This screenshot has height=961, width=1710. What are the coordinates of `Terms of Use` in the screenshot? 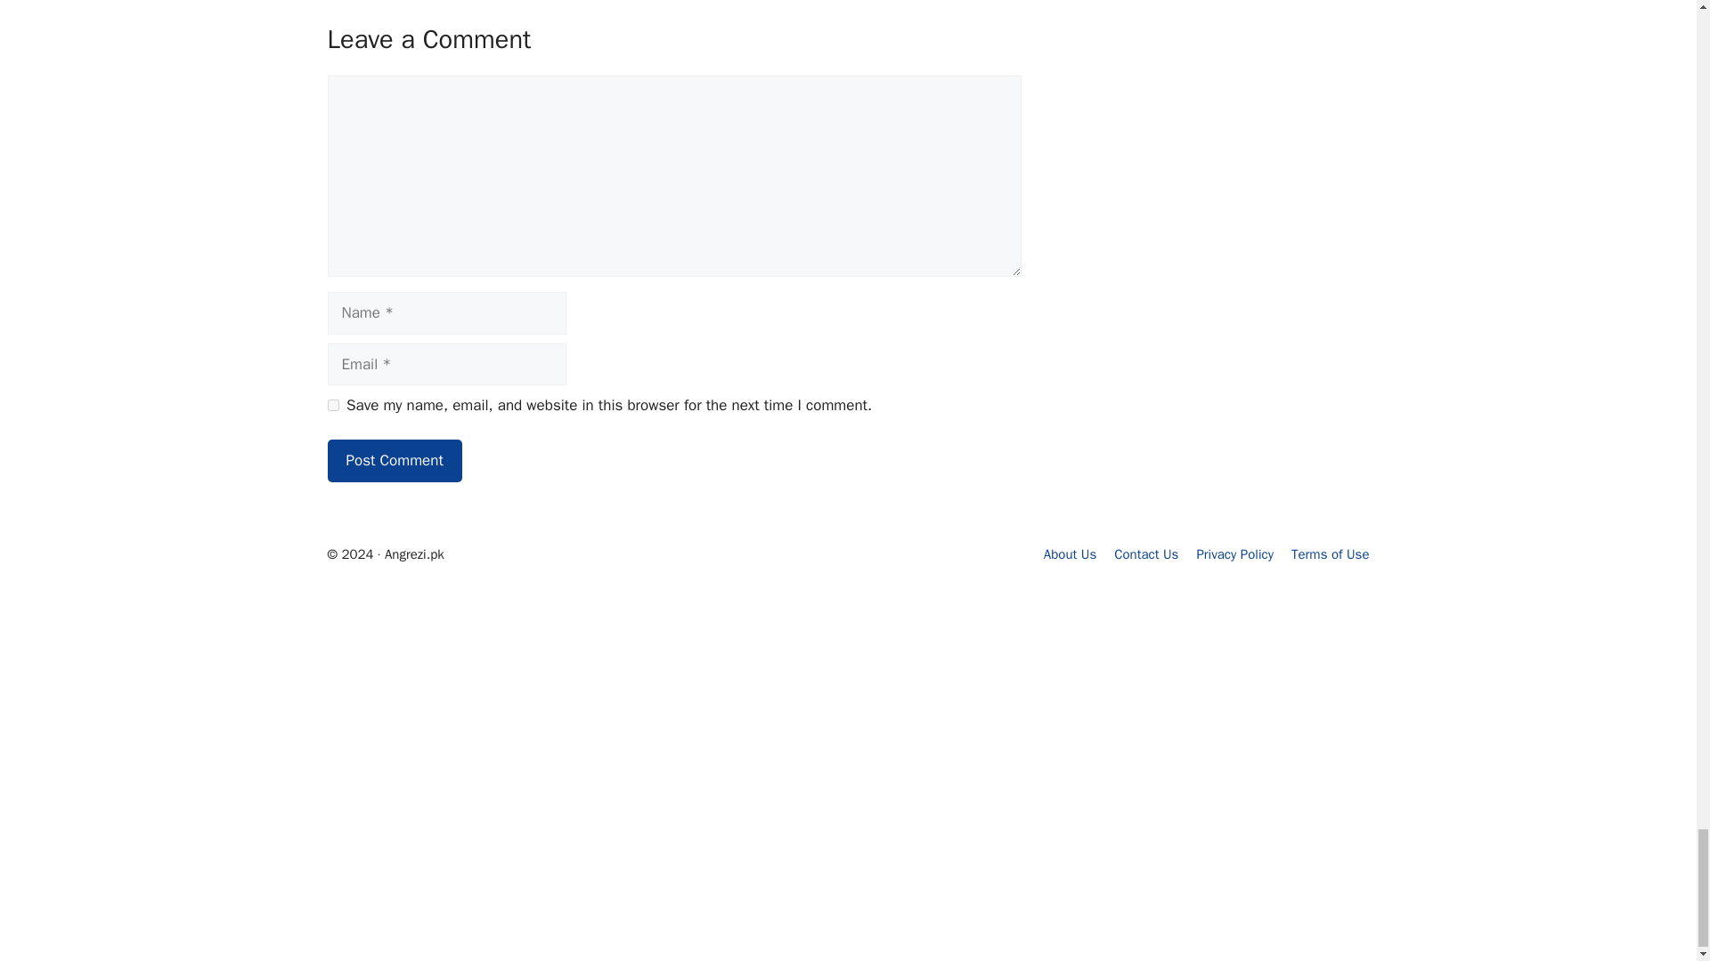 It's located at (1330, 553).